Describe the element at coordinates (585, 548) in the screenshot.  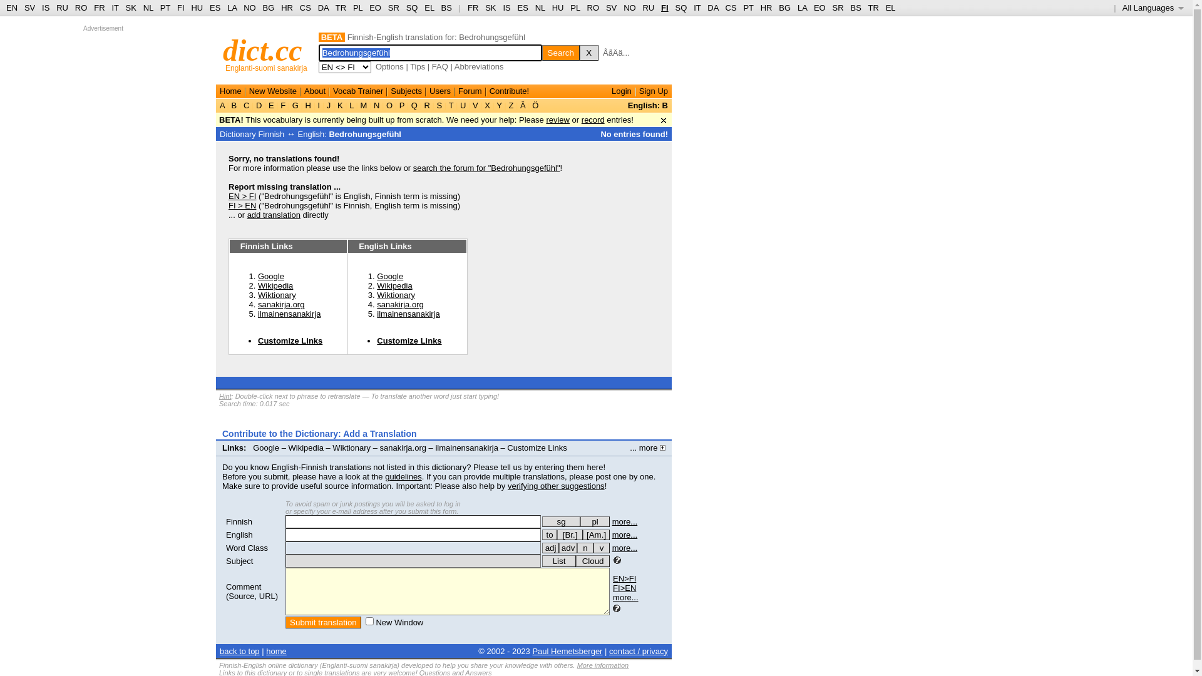
I see `n` at that location.